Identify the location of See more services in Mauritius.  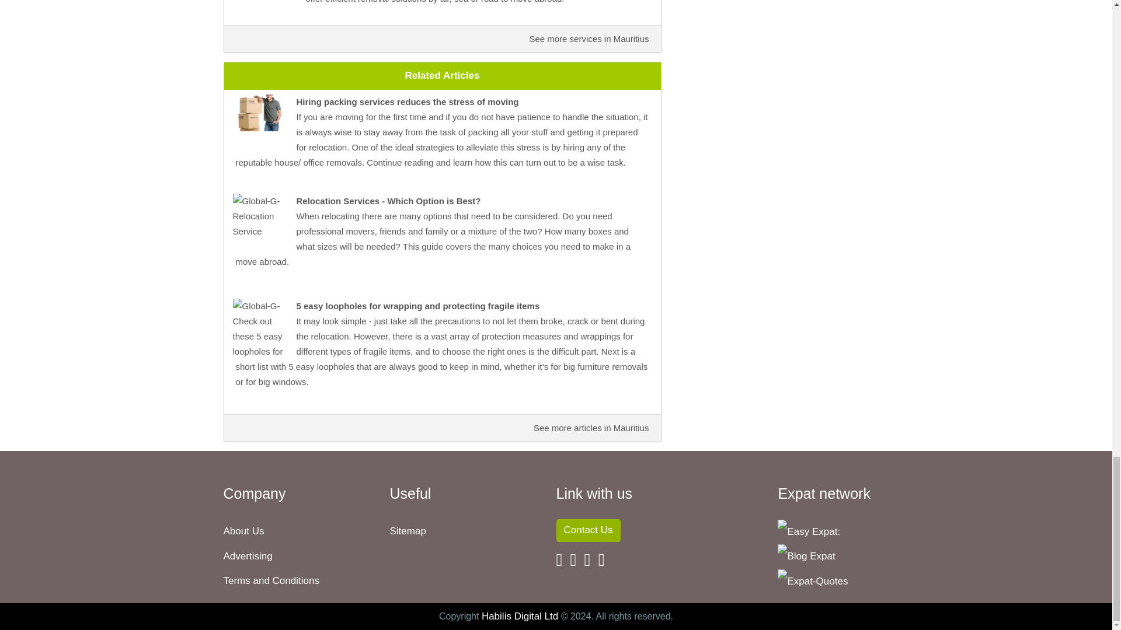
(589, 38).